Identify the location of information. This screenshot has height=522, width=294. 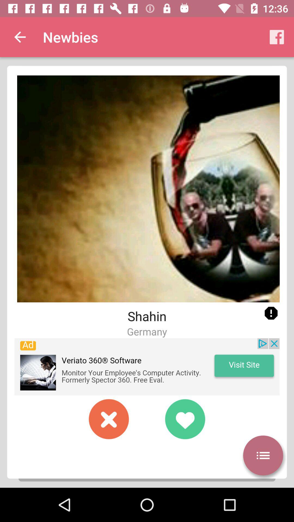
(271, 313).